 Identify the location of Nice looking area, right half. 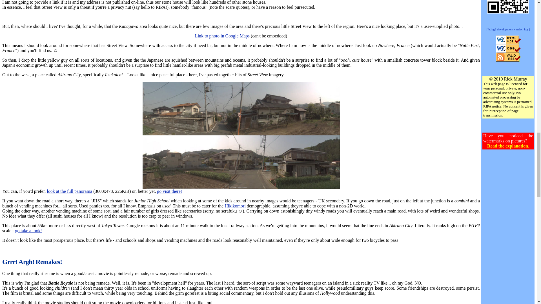
(241, 162).